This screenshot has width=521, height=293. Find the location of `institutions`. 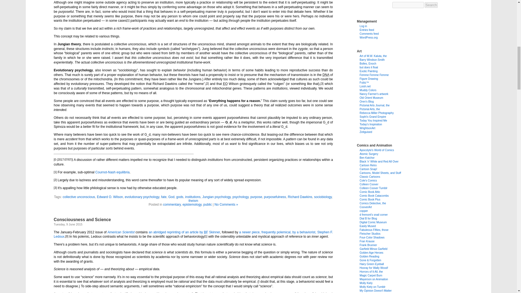

institutions is located at coordinates (193, 197).